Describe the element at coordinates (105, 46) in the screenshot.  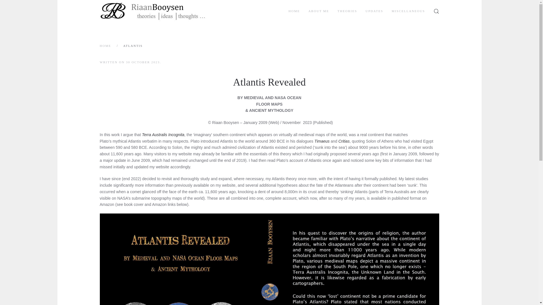
I see `HOME` at that location.